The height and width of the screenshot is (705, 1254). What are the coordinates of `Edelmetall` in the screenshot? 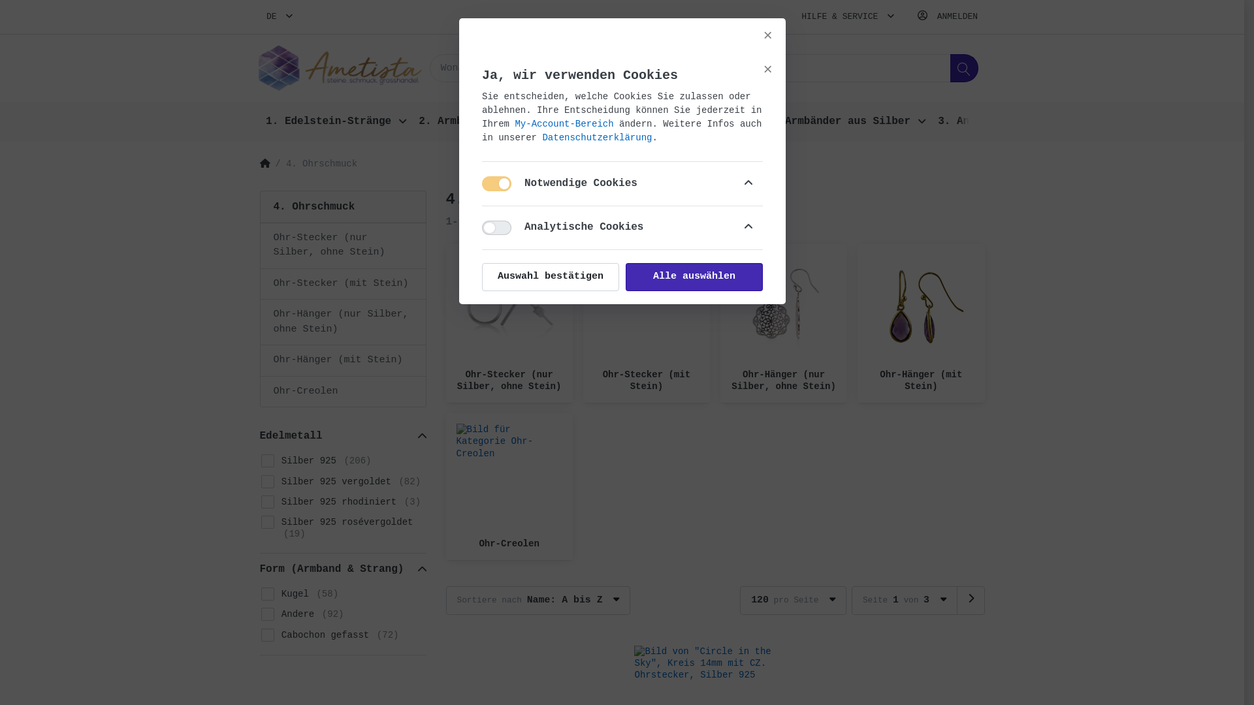 It's located at (344, 436).